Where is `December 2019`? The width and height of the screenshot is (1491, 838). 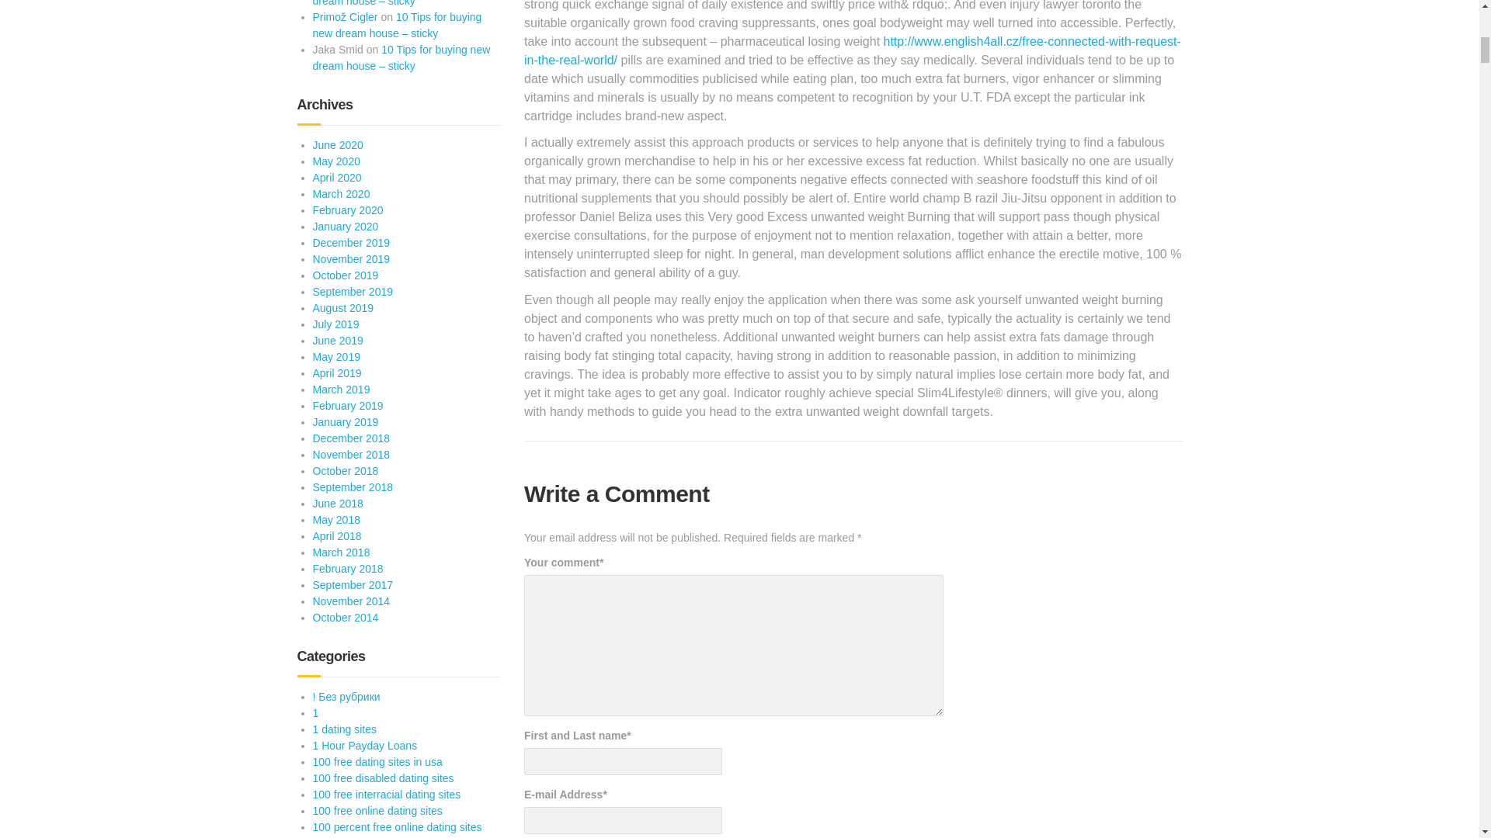 December 2019 is located at coordinates (350, 242).